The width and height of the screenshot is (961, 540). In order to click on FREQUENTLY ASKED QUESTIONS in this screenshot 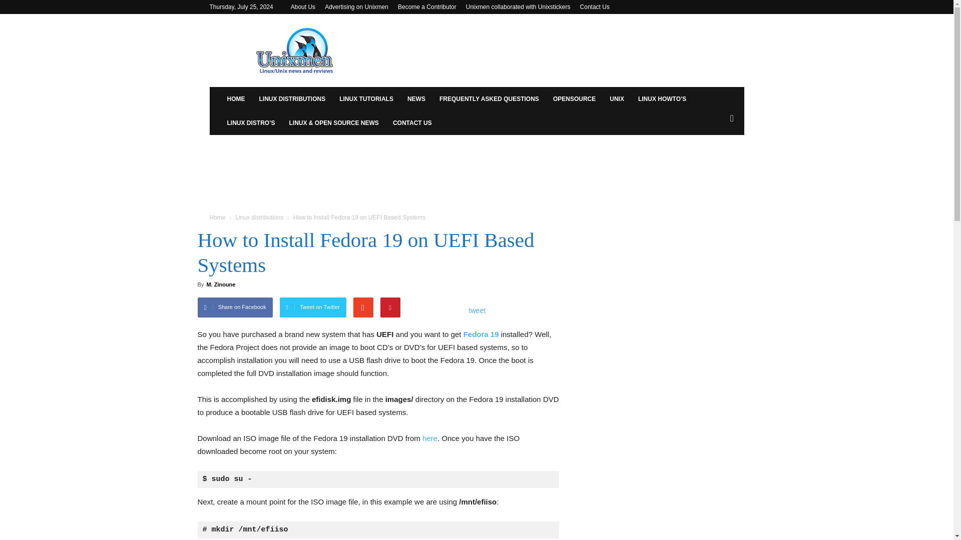, I will do `click(489, 99)`.